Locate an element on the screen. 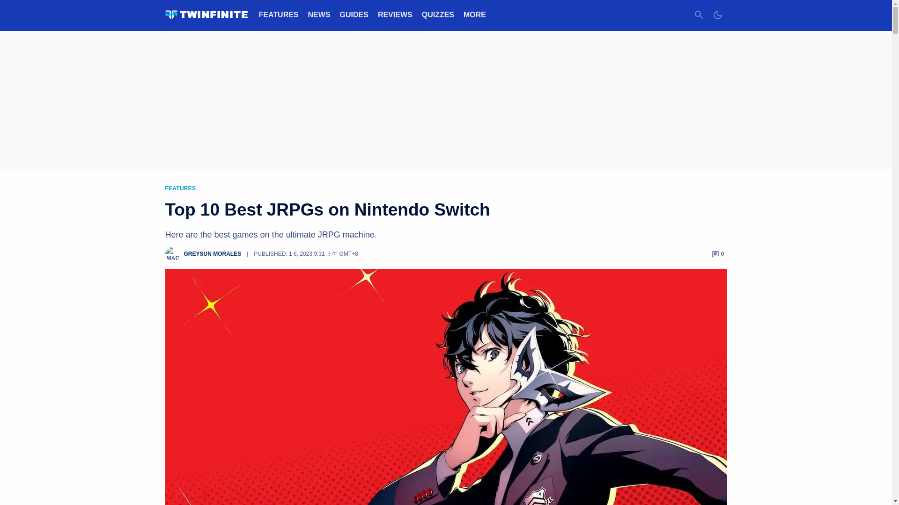  REVIEWS is located at coordinates (395, 14).